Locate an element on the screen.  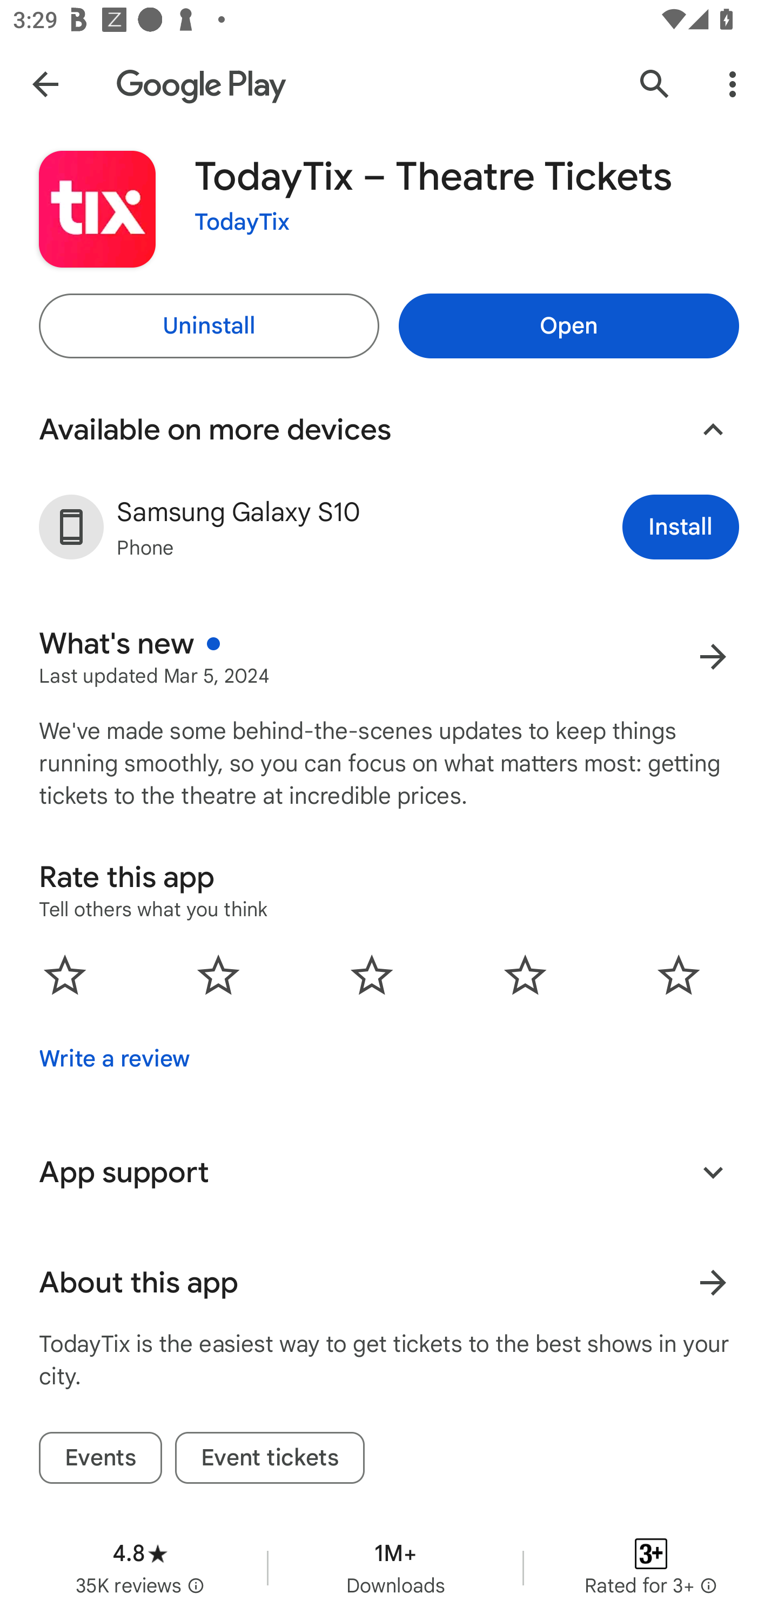
TodayTix is located at coordinates (242, 222).